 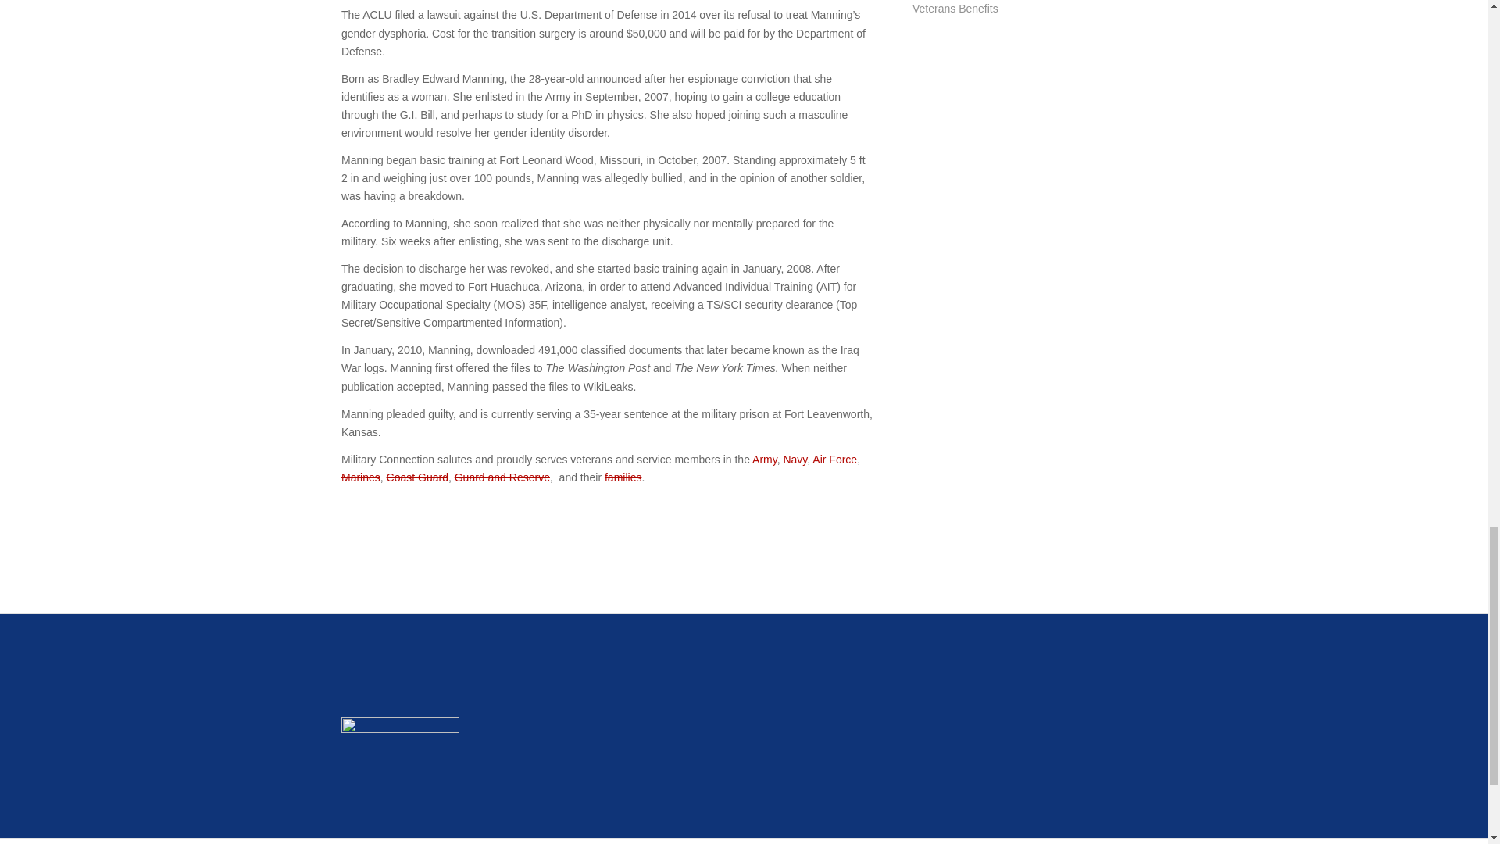 What do you see at coordinates (764, 460) in the screenshot?
I see `Army` at bounding box center [764, 460].